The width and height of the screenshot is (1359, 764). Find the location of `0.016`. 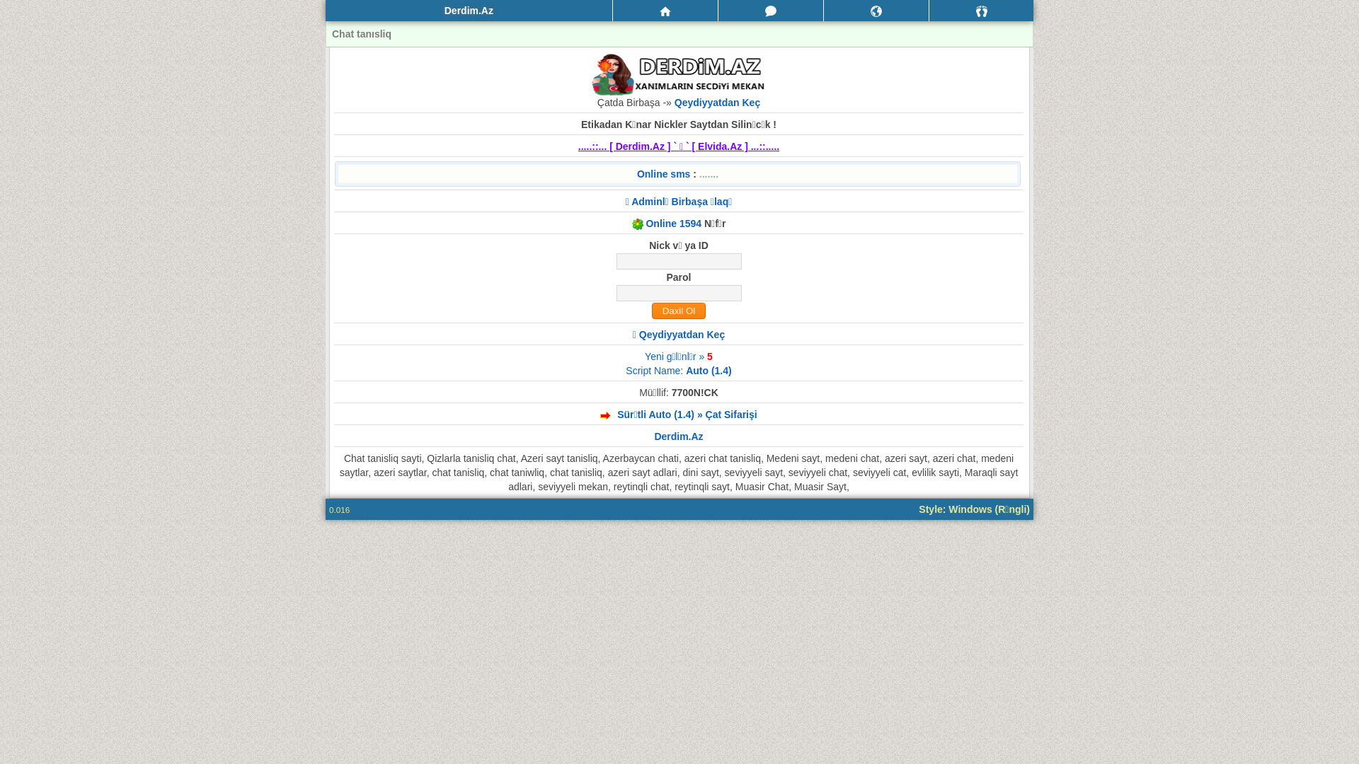

0.016 is located at coordinates (339, 509).